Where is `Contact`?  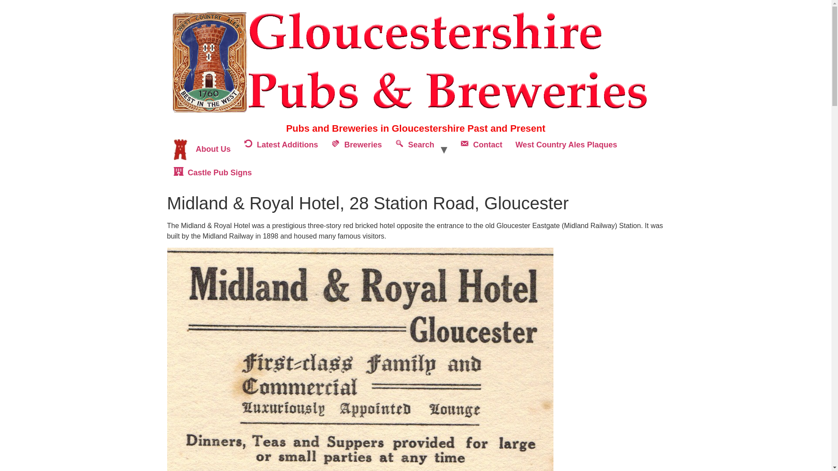
Contact is located at coordinates (481, 149).